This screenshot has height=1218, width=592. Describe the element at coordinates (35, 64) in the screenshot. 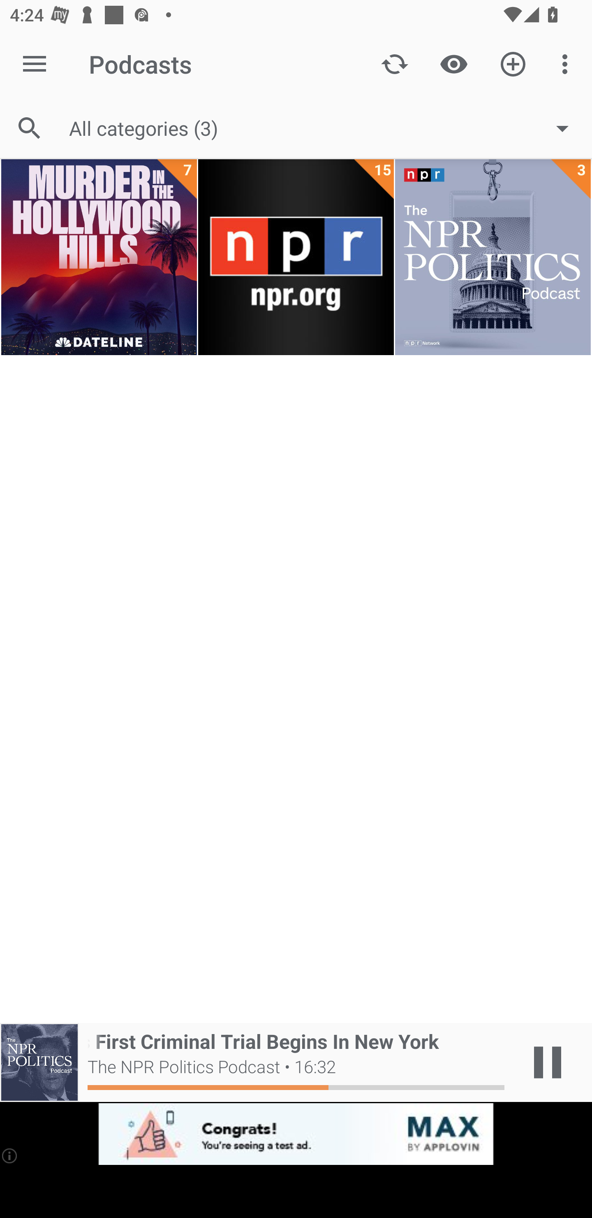

I see `Open navigation sidebar` at that location.